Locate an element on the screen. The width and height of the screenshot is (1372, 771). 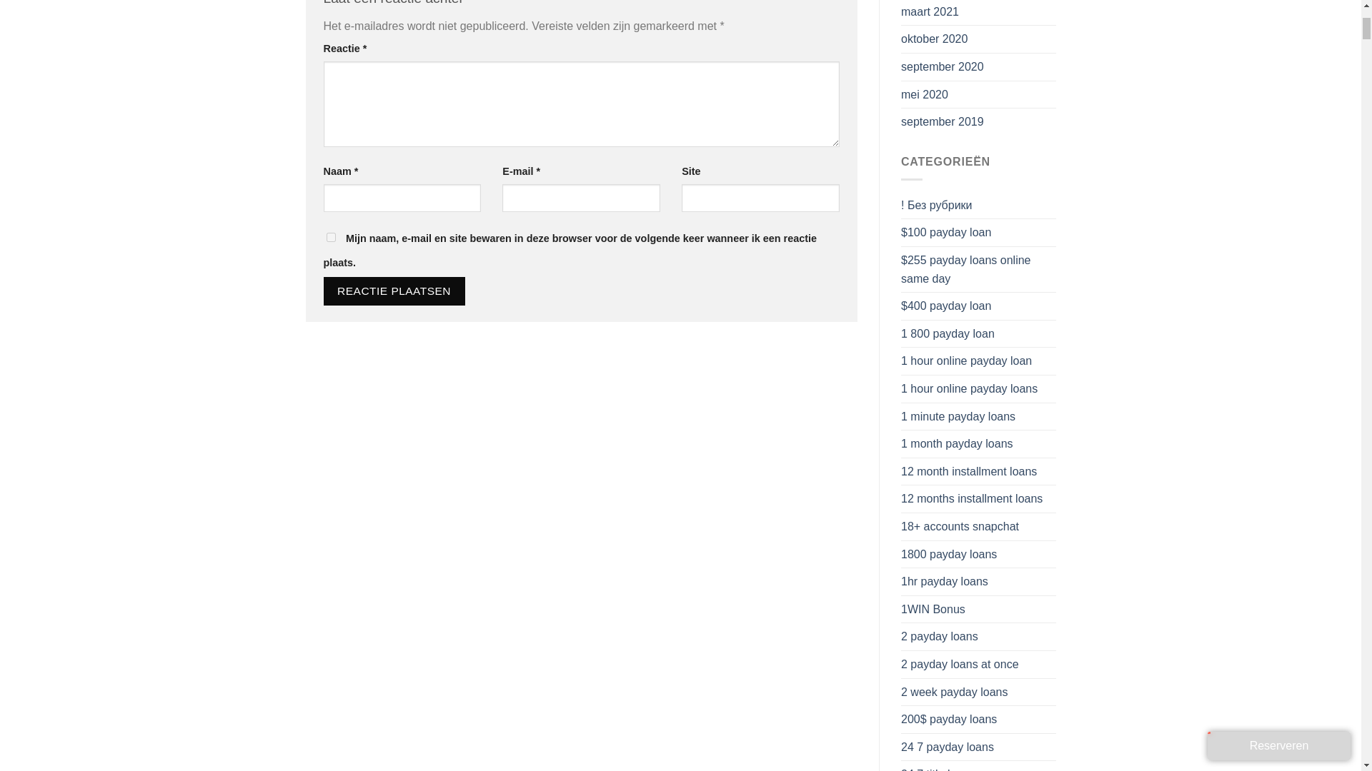
Reactie plaatsen is located at coordinates (393, 290).